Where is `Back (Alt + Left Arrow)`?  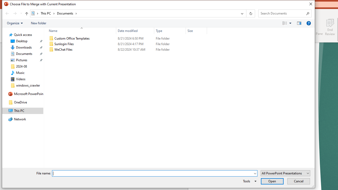
Back (Alt + Left Arrow) is located at coordinates (7, 13).